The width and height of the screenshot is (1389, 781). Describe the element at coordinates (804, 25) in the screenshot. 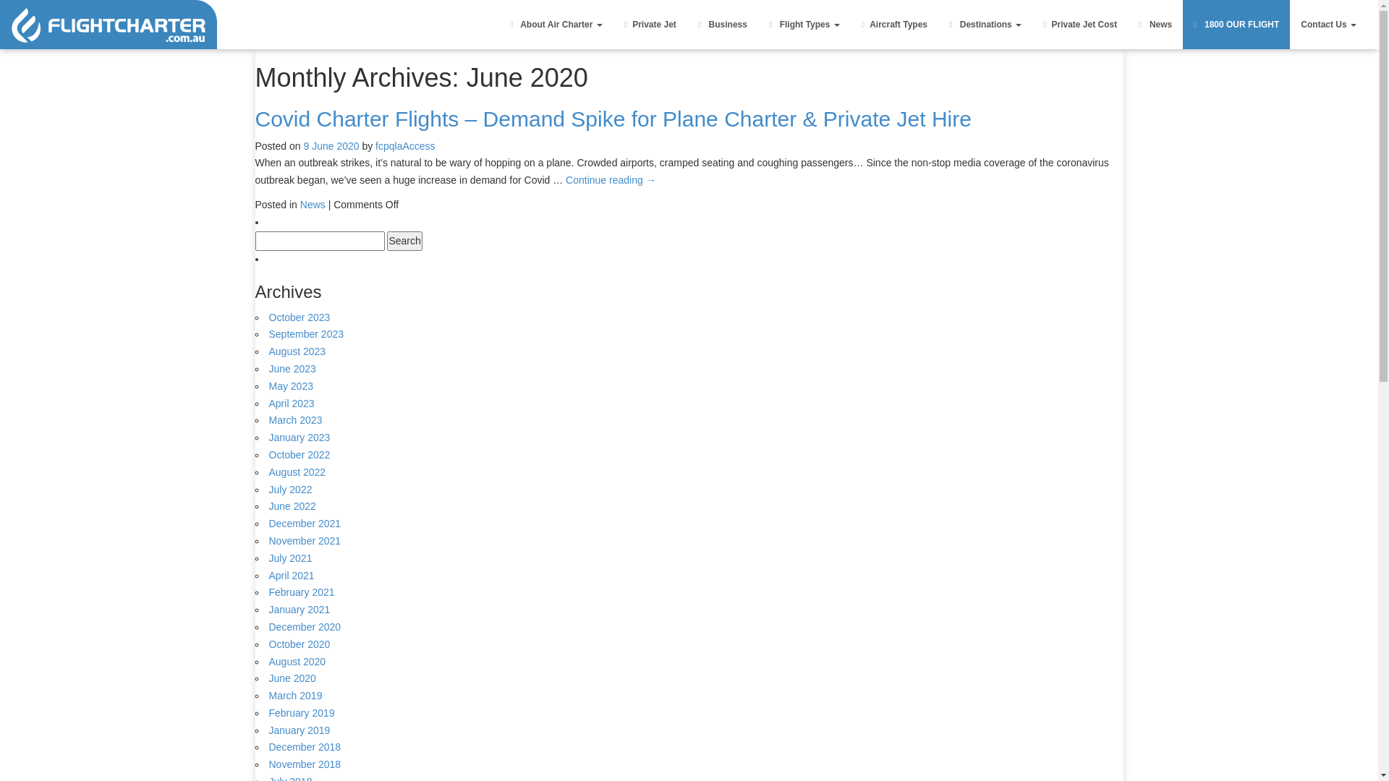

I see `Flight Types` at that location.